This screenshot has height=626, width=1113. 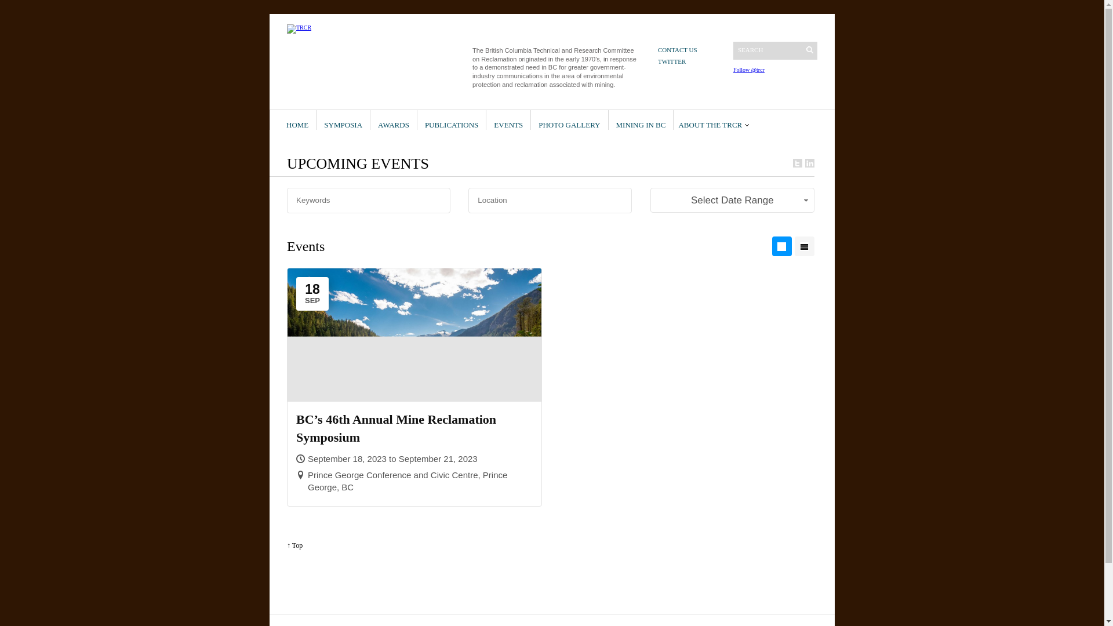 I want to click on AWARDS, so click(x=394, y=120).